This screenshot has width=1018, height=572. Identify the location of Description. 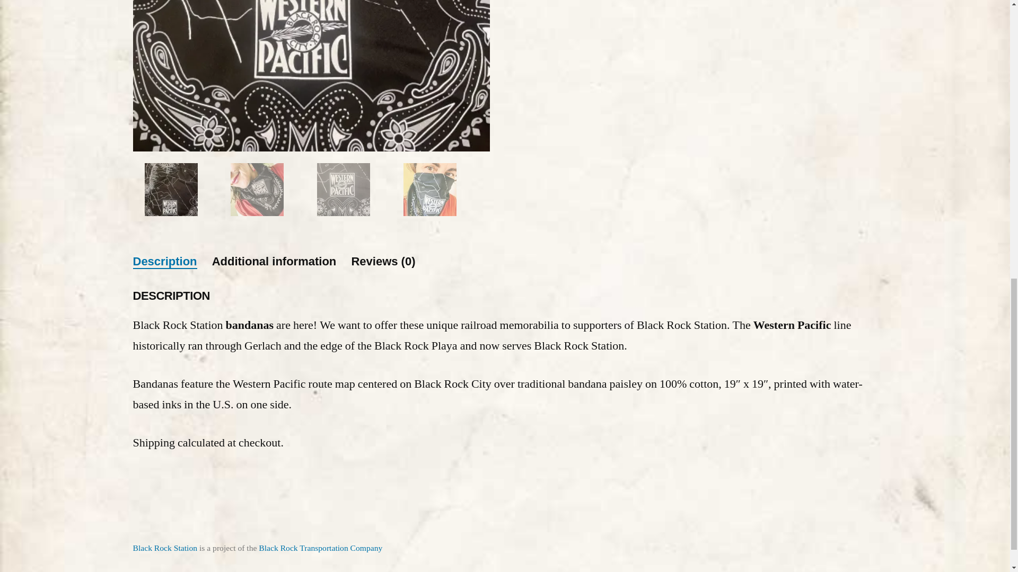
(164, 261).